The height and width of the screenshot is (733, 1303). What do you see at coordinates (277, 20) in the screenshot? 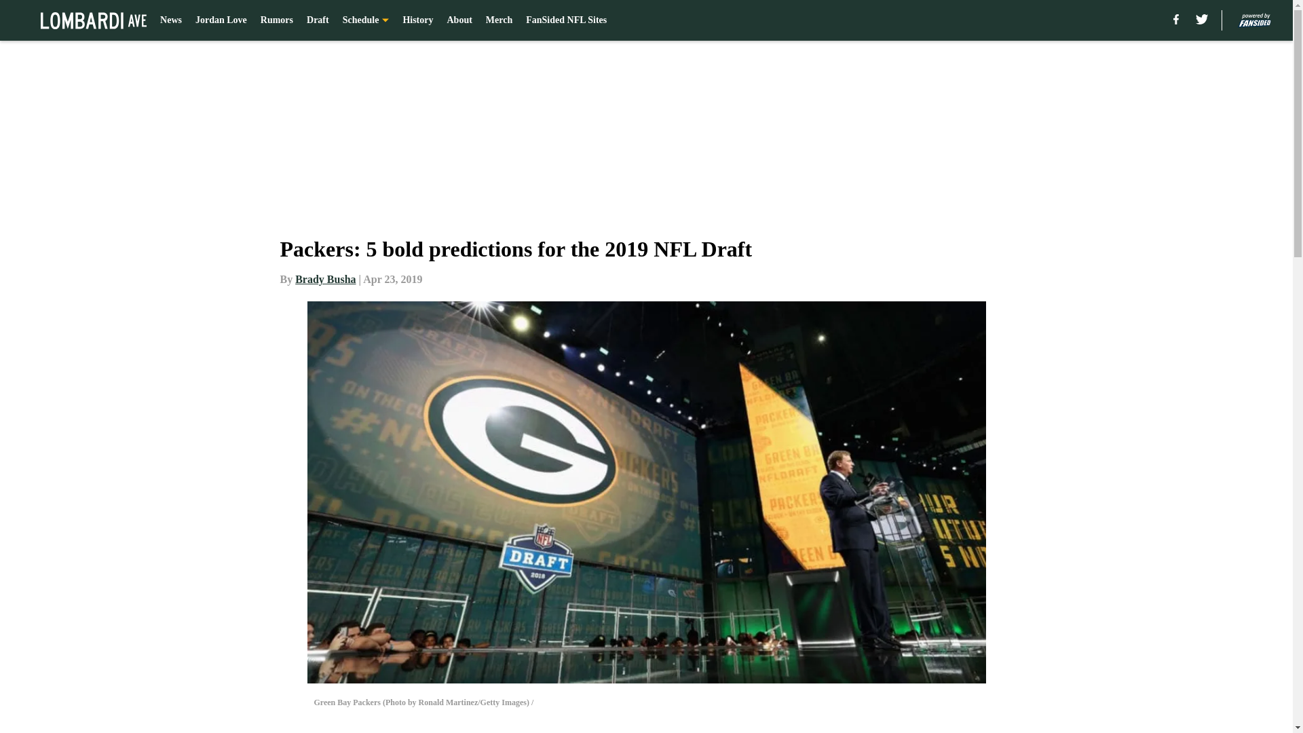
I see `Rumors` at bounding box center [277, 20].